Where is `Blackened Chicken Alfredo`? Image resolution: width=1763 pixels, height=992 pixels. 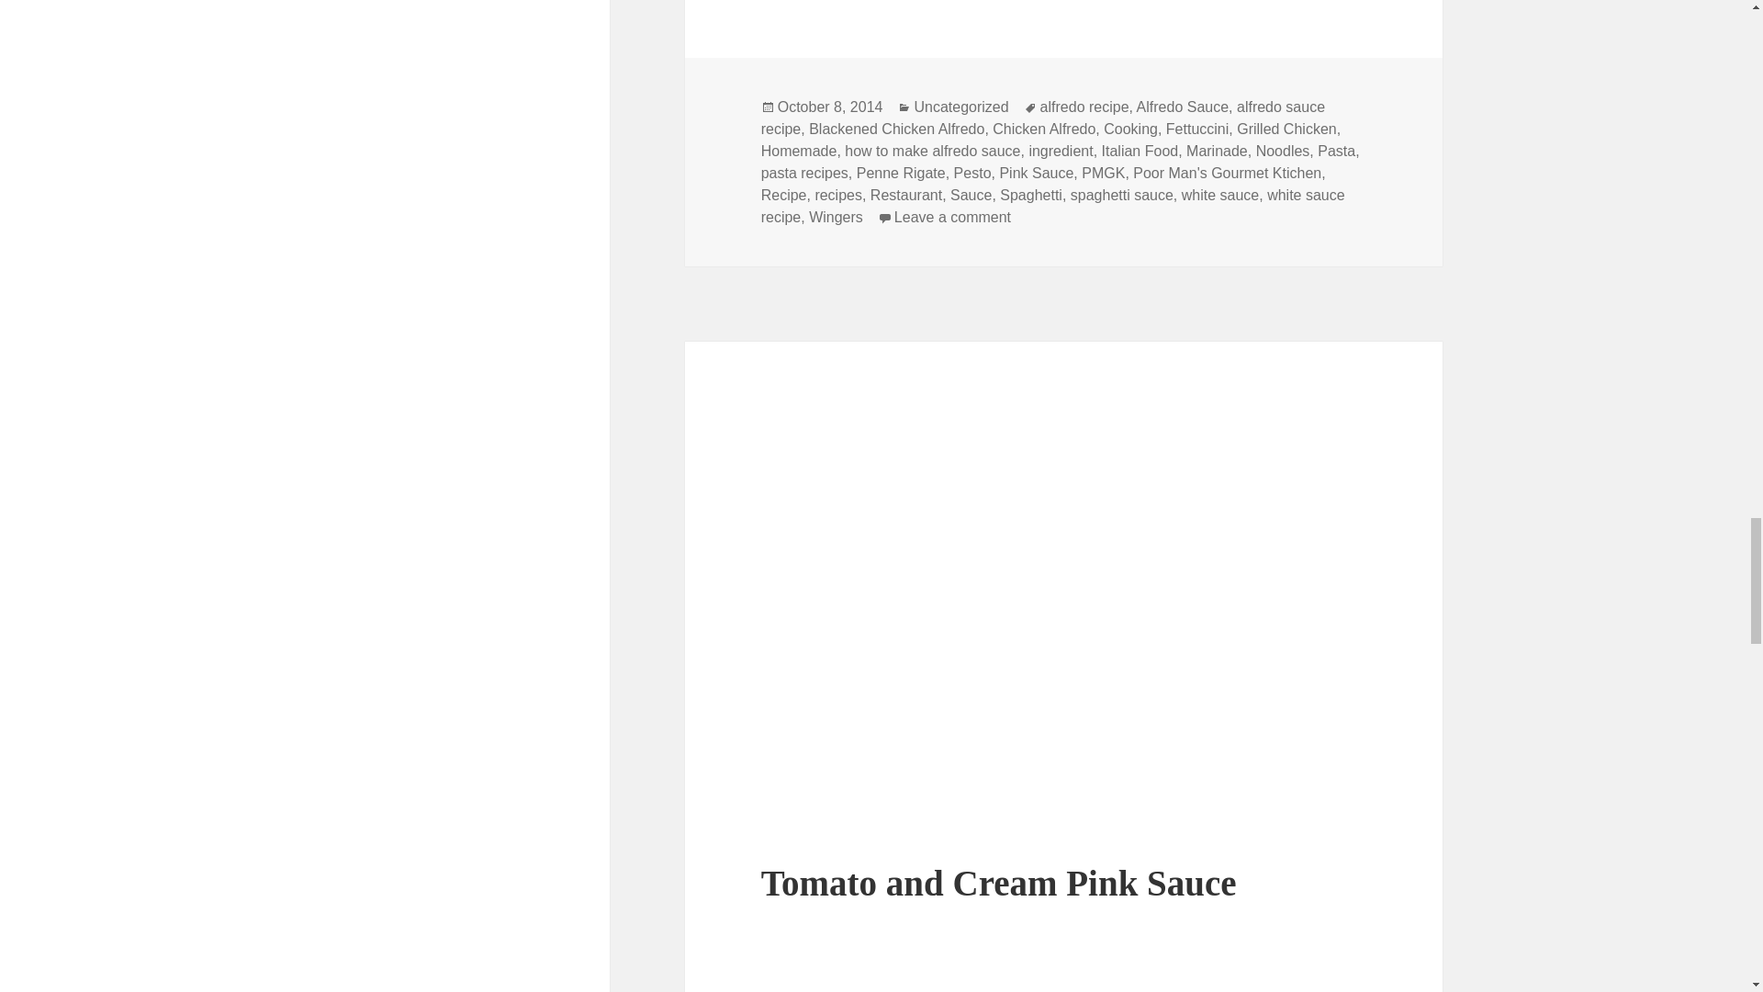
Blackened Chicken Alfredo is located at coordinates (896, 129).